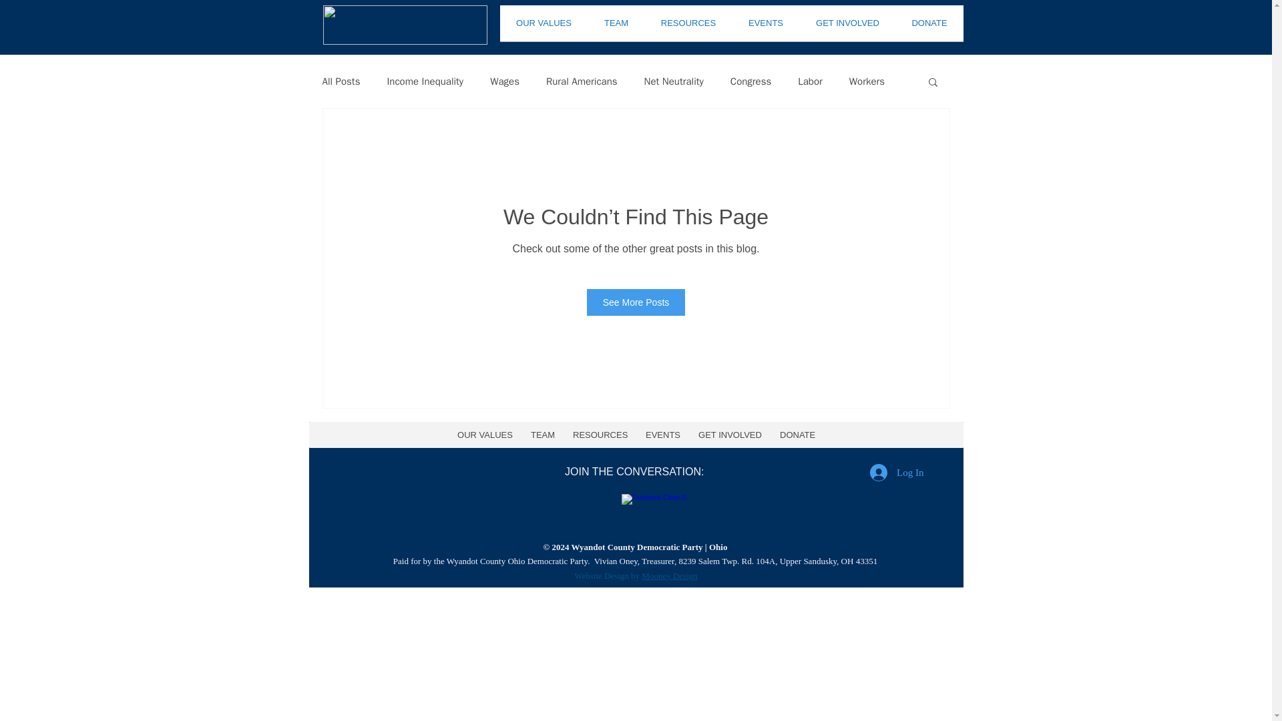 The height and width of the screenshot is (721, 1282). What do you see at coordinates (504, 81) in the screenshot?
I see `Wages` at bounding box center [504, 81].